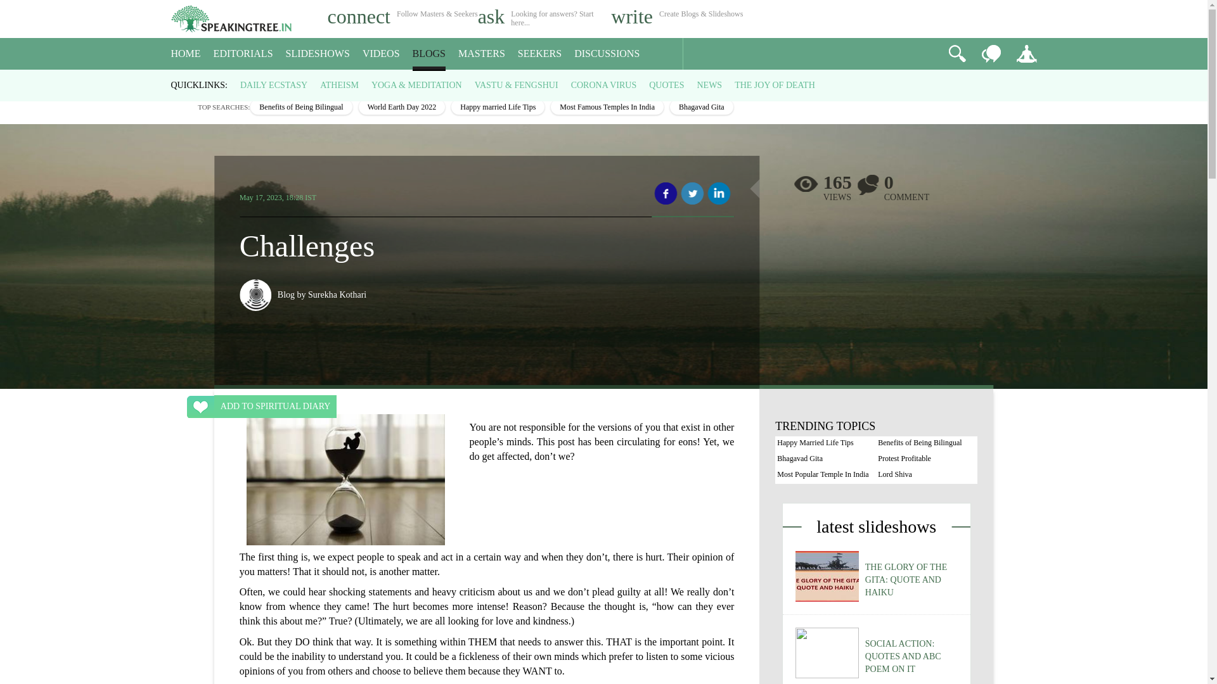 The image size is (1217, 684). What do you see at coordinates (180, 81) in the screenshot?
I see `Speaking Tree` at bounding box center [180, 81].